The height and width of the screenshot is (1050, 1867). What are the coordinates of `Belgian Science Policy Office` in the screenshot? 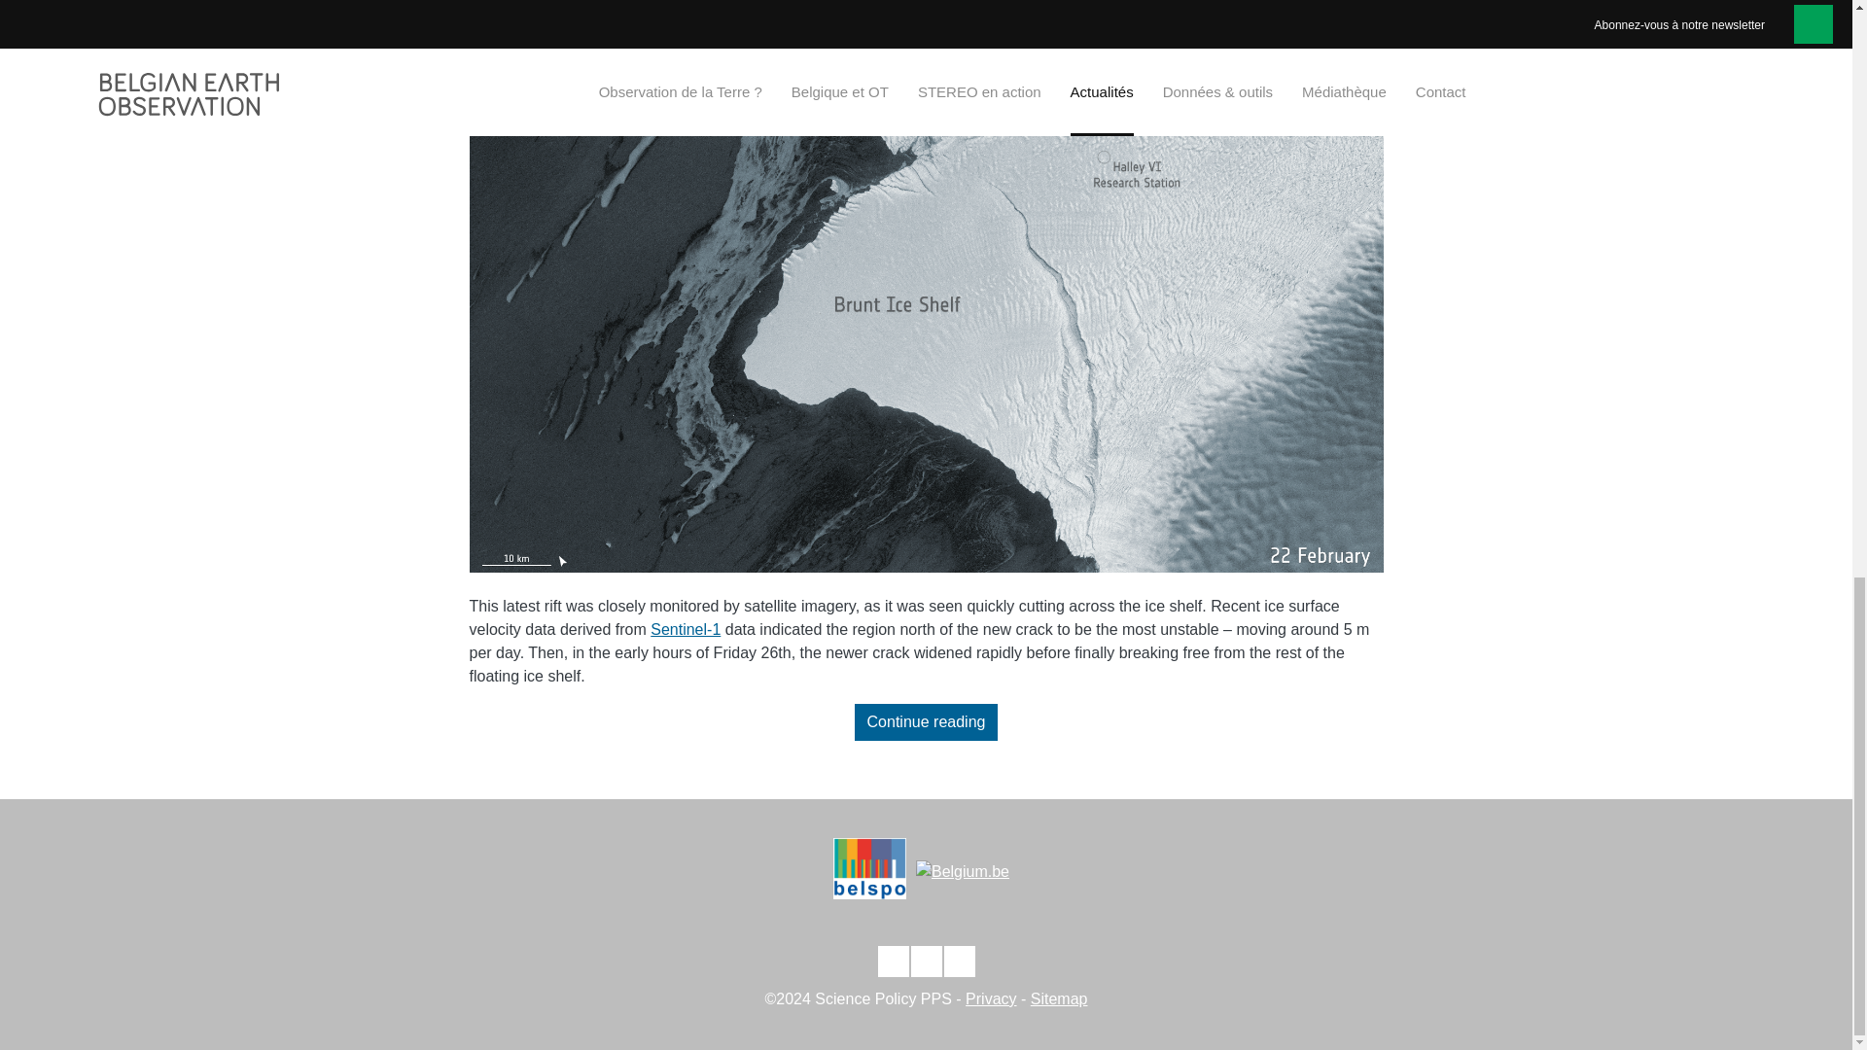 It's located at (874, 876).